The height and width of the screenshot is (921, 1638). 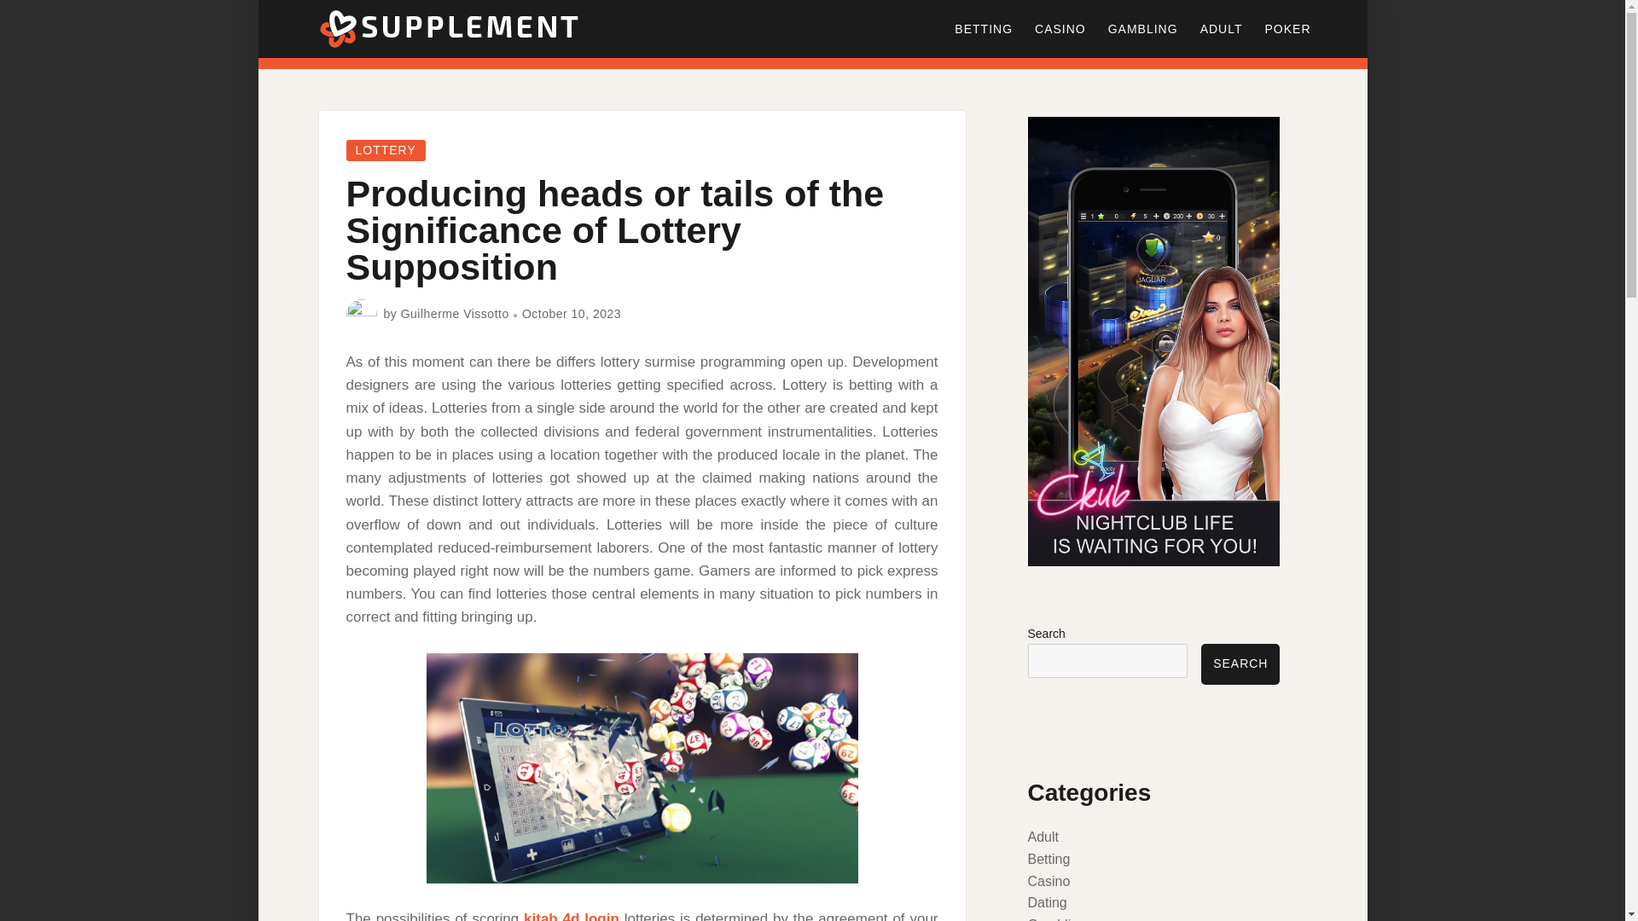 What do you see at coordinates (983, 29) in the screenshot?
I see `BETTING` at bounding box center [983, 29].